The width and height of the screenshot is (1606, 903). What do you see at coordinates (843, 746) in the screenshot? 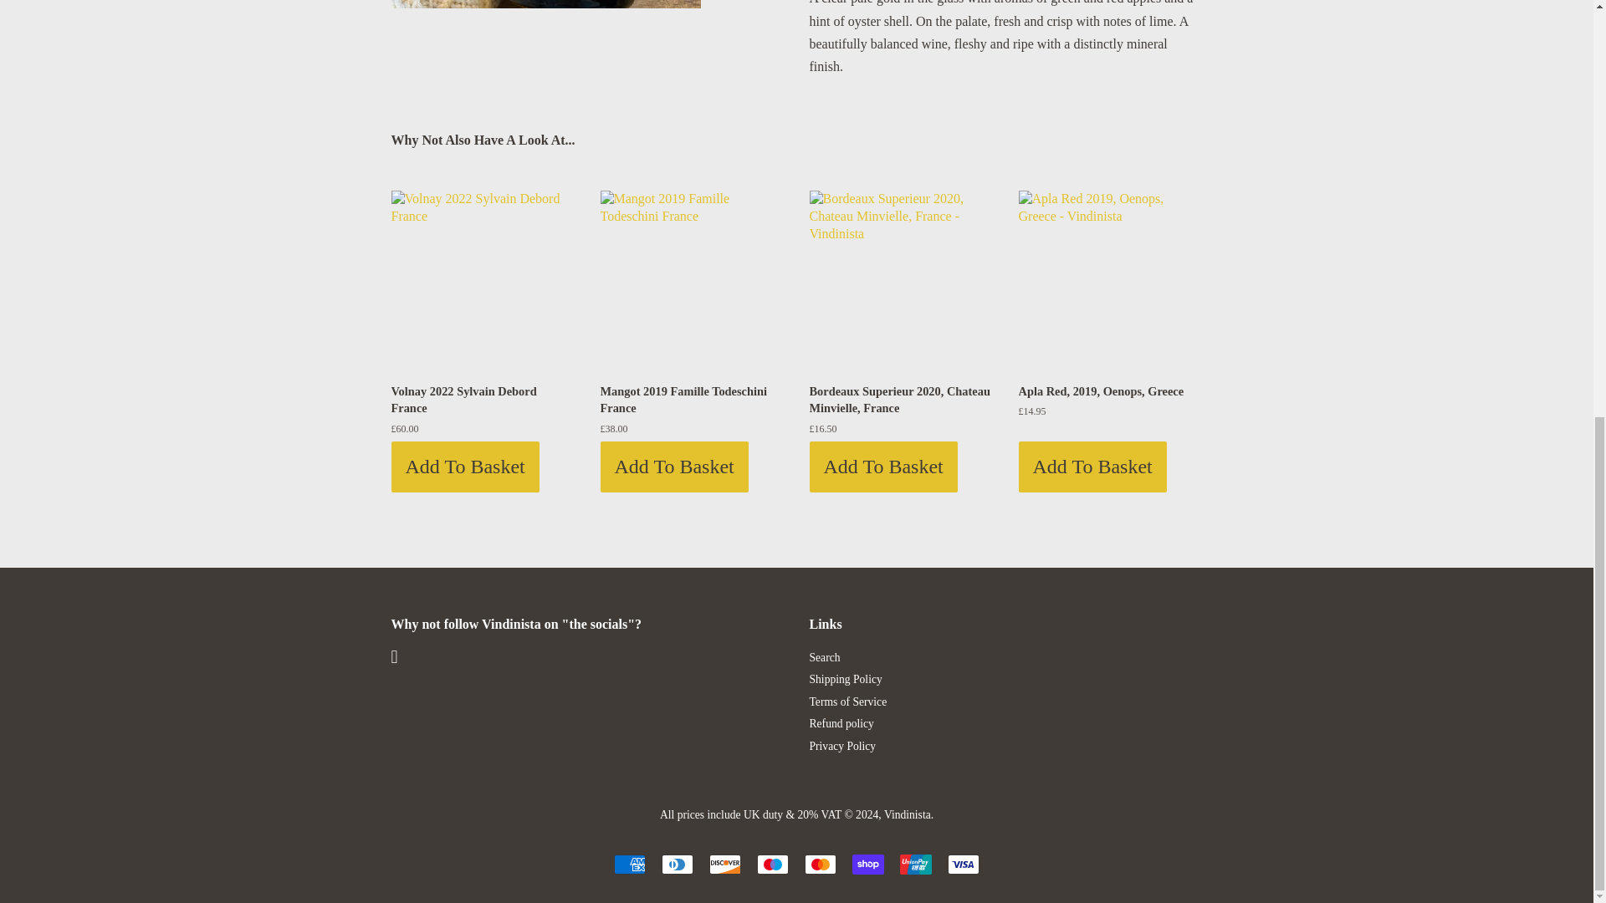
I see `Privacy Policy` at bounding box center [843, 746].